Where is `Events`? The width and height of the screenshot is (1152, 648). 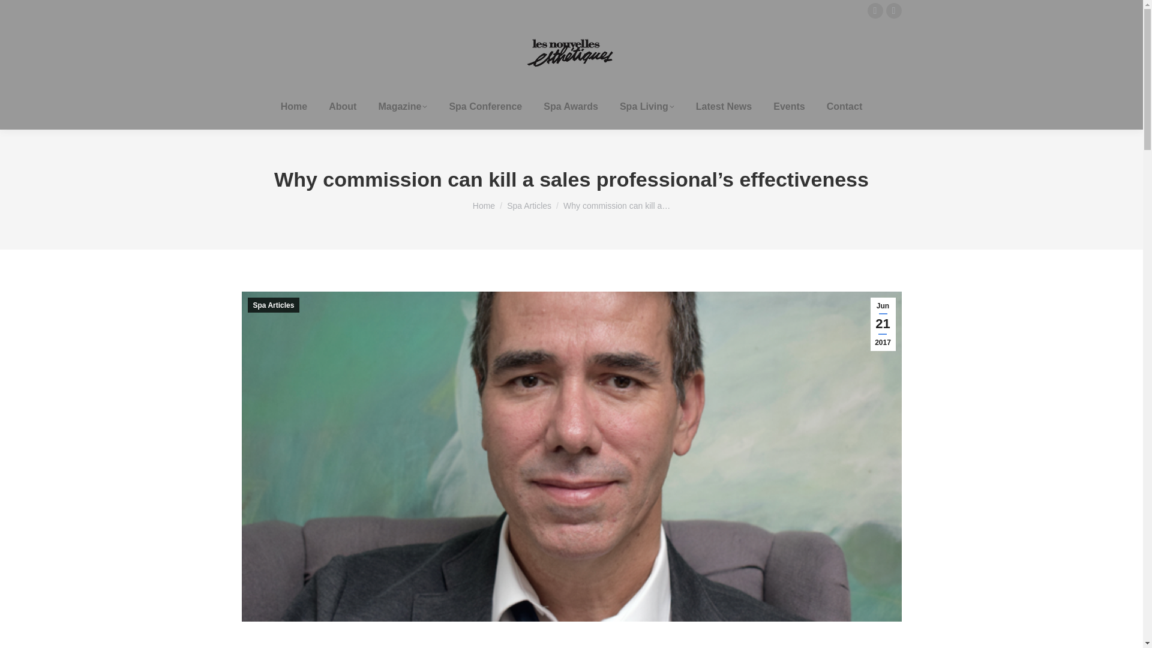 Events is located at coordinates (788, 107).